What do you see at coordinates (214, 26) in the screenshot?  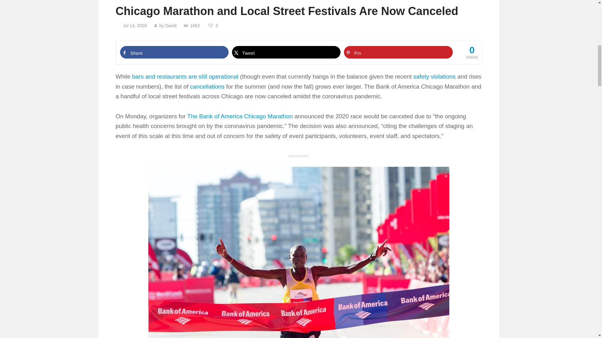 I see `Like` at bounding box center [214, 26].